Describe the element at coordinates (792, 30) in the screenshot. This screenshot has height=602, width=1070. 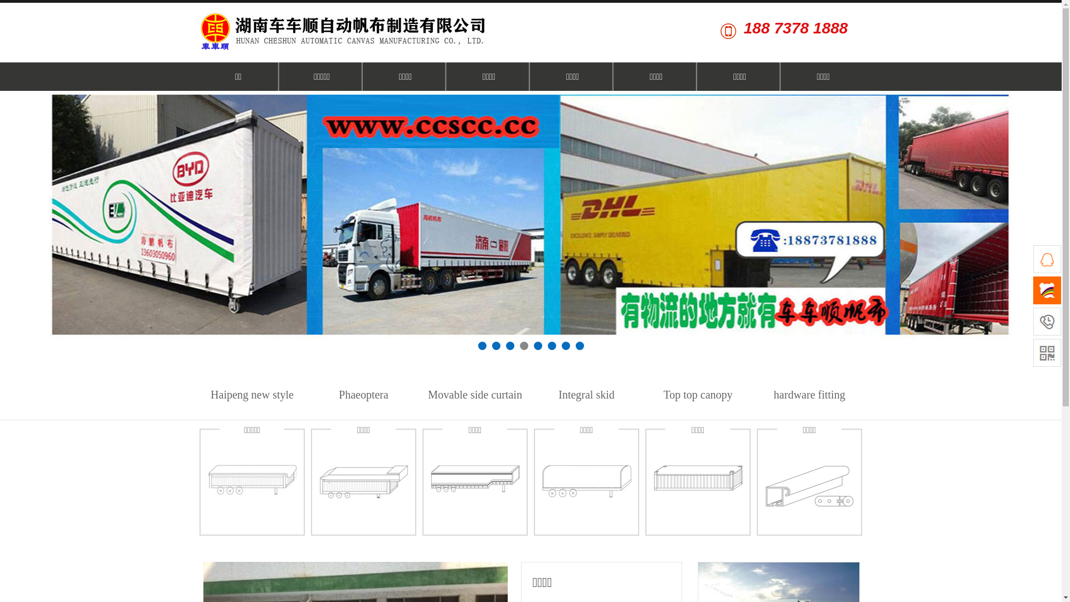
I see `188 7378 1888` at that location.